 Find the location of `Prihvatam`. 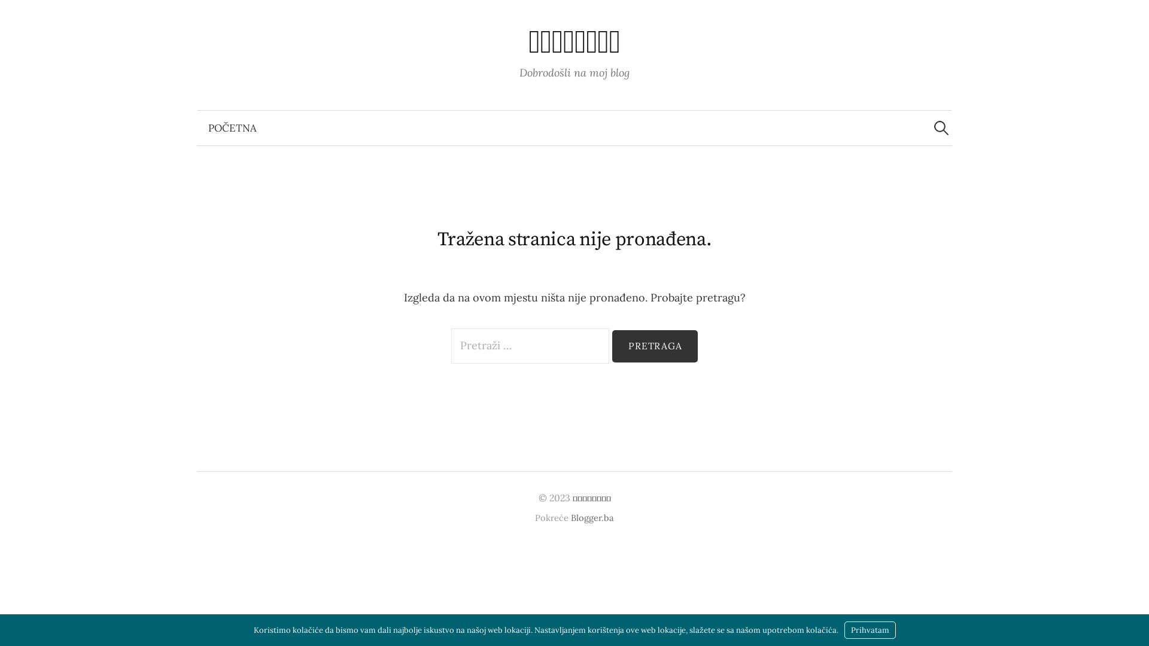

Prihvatam is located at coordinates (870, 630).